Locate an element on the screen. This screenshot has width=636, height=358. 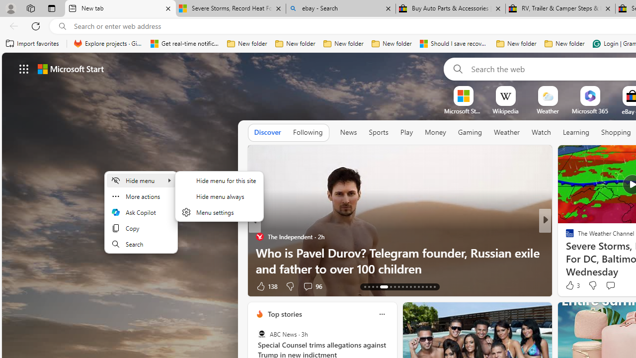
AutomationID: tab-16 is located at coordinates (377, 286).